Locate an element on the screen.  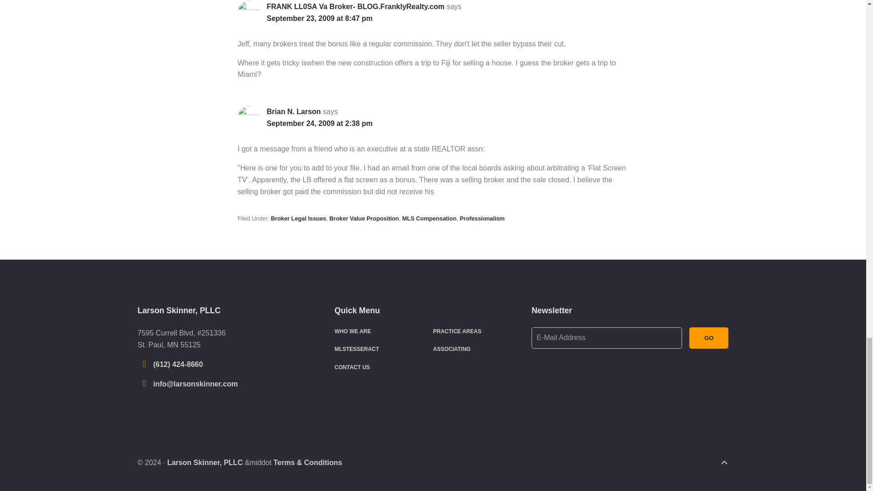
FRANK LL0SA Va Broker- BLOG.FranklyRealty.com is located at coordinates (355, 6).